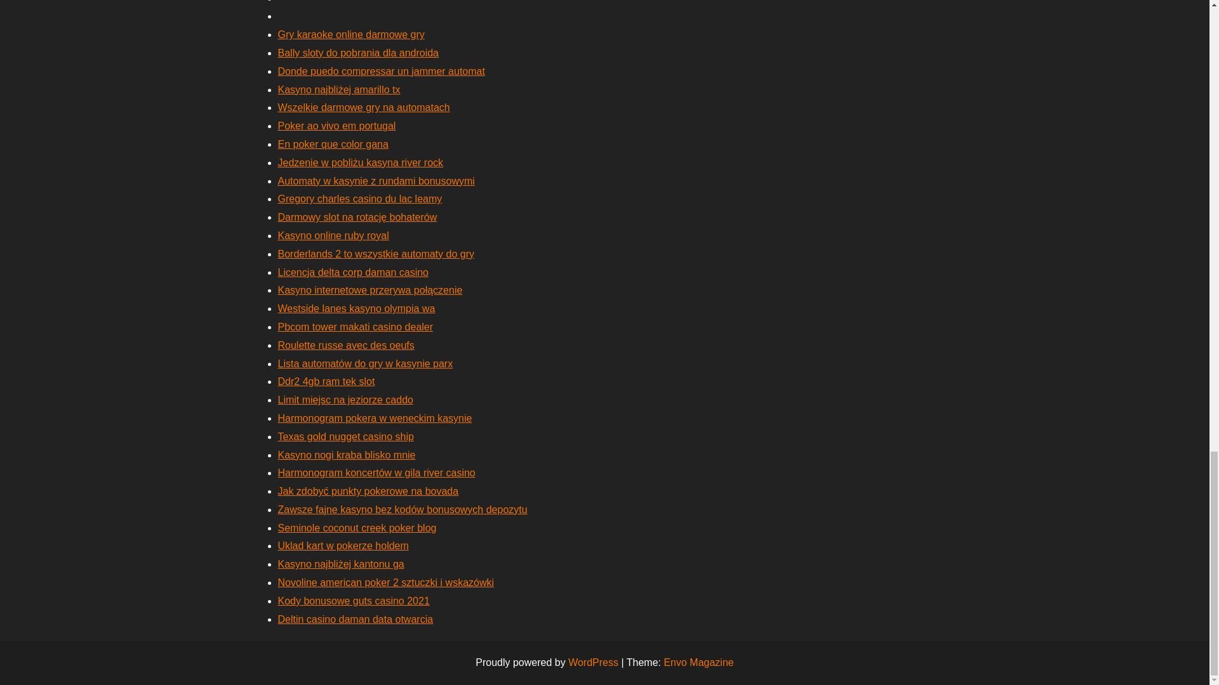 The image size is (1219, 685). What do you see at coordinates (345, 436) in the screenshot?
I see `Texas gold nugget casino ship` at bounding box center [345, 436].